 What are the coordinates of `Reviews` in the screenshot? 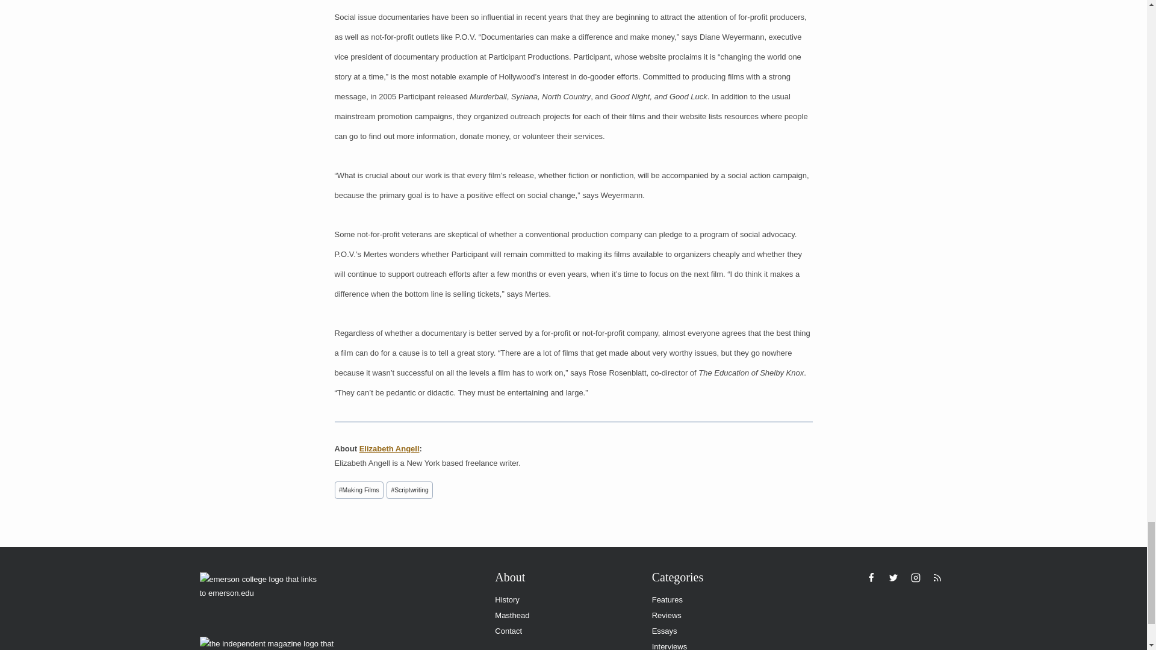 It's located at (721, 615).